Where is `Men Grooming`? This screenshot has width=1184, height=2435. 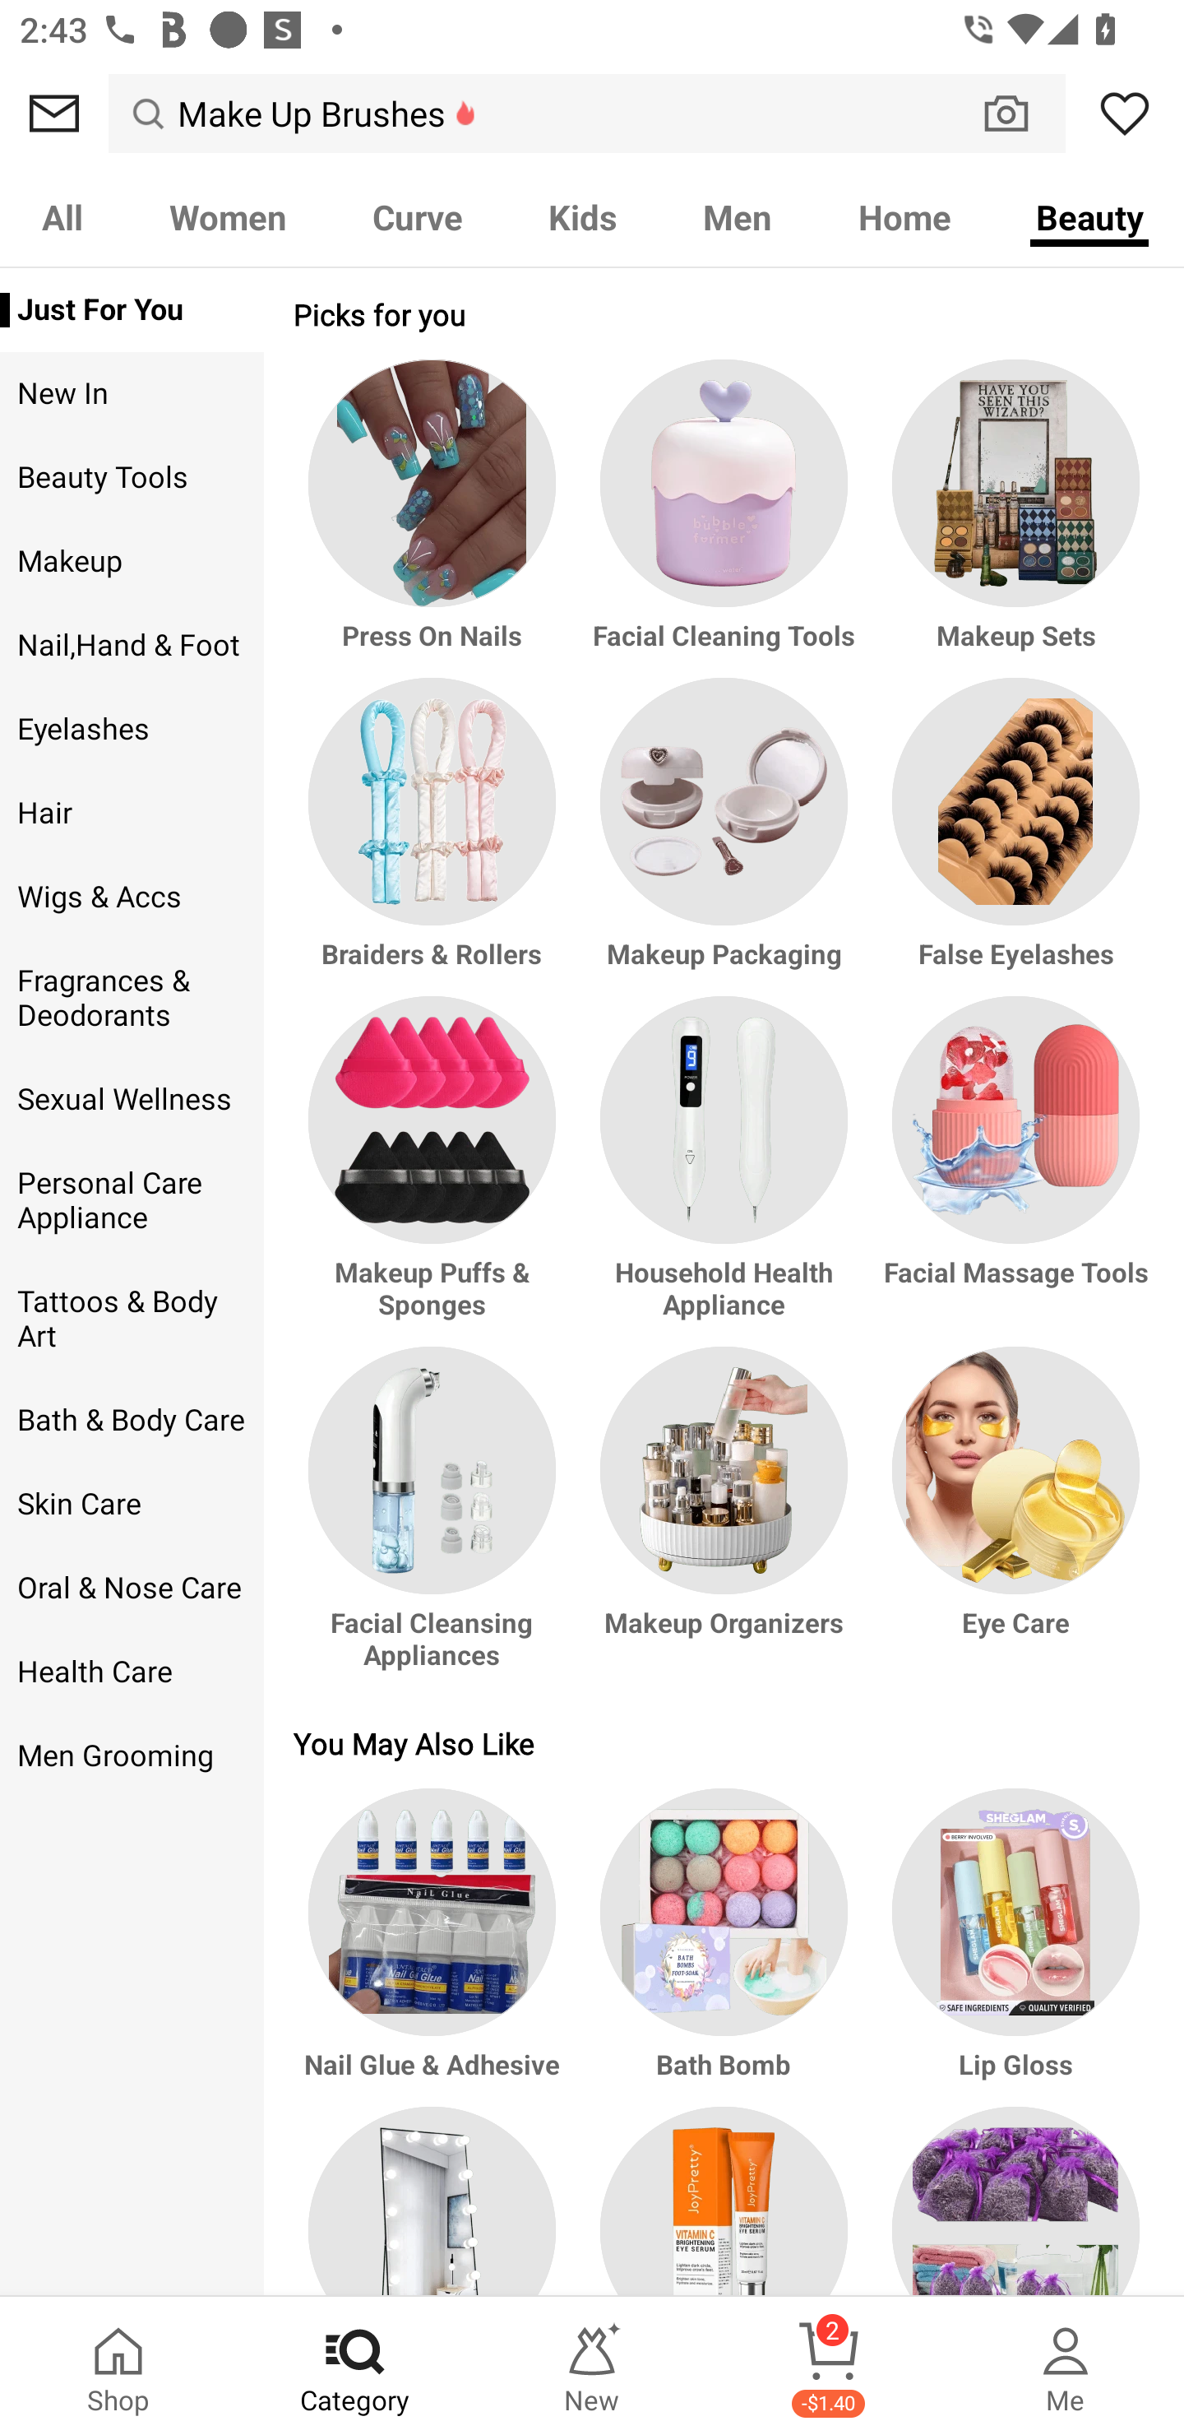 Men Grooming is located at coordinates (132, 1756).